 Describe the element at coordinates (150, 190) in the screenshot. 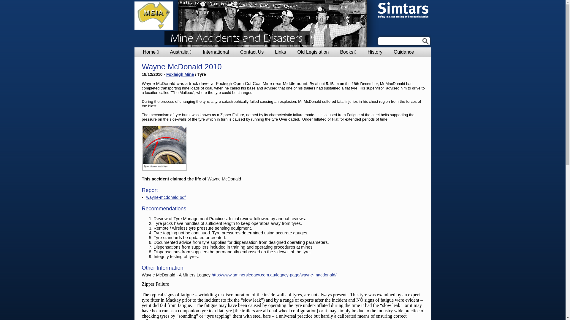

I see `Report` at that location.